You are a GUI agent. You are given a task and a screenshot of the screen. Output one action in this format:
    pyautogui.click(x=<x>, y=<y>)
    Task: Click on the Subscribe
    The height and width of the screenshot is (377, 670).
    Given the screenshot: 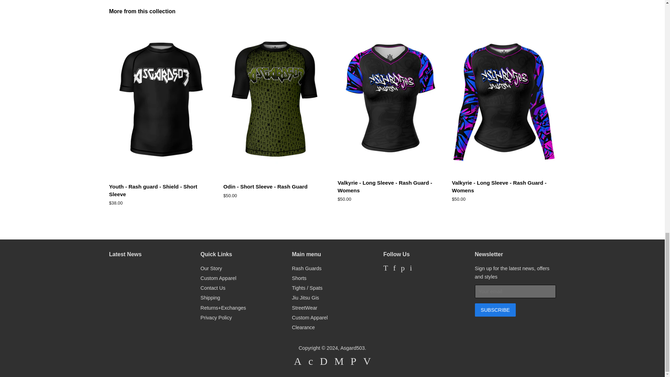 What is the action you would take?
    pyautogui.click(x=495, y=310)
    